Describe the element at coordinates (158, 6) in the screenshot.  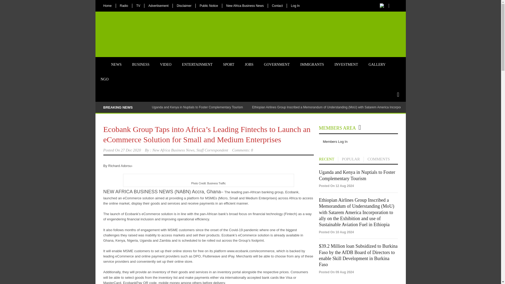
I see `Advertisement` at that location.